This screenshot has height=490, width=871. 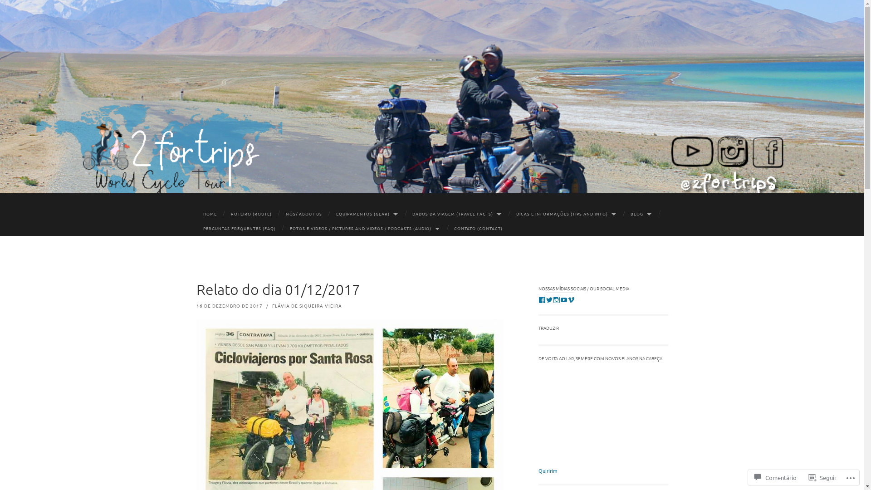 I want to click on CONTATO (CONTACT), so click(x=479, y=229).